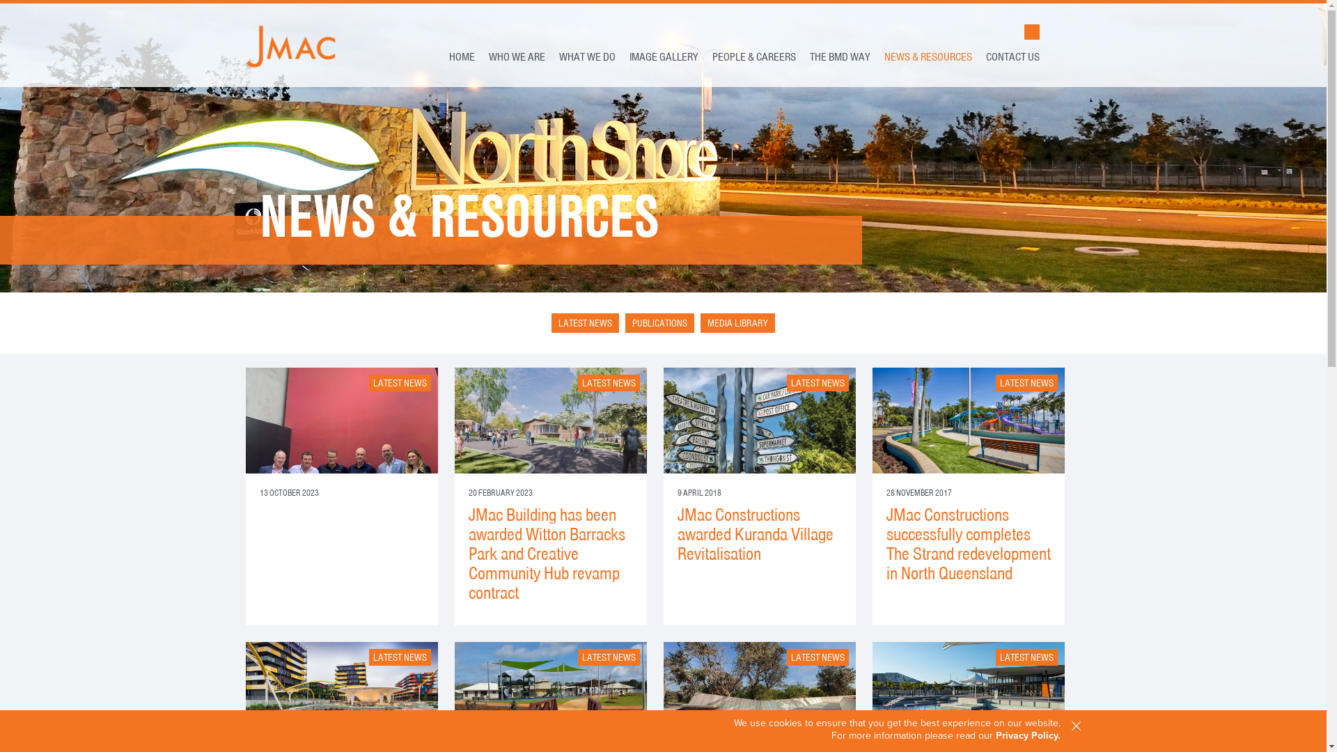  I want to click on 13 OCTOBER 2023, so click(341, 447).